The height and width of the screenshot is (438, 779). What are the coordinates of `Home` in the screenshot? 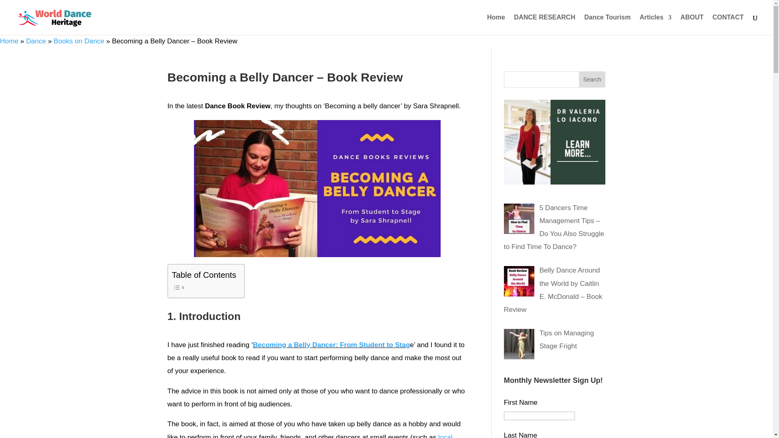 It's located at (9, 41).